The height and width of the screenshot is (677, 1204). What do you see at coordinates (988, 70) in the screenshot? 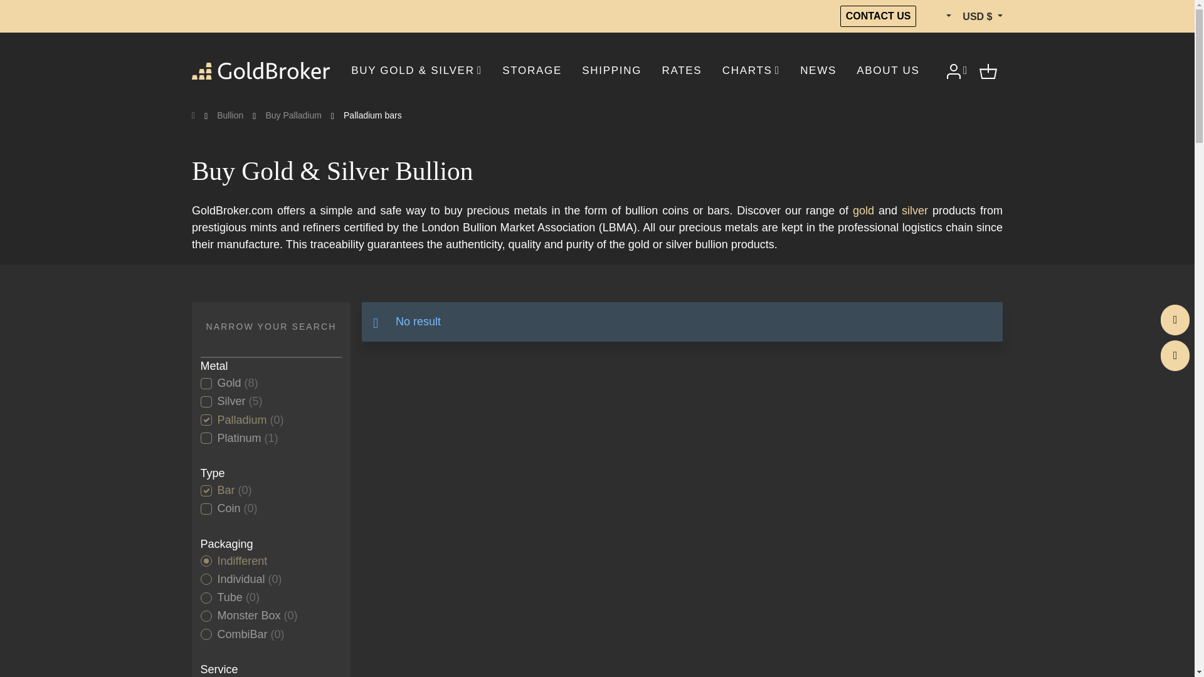
I see `Cart` at bounding box center [988, 70].